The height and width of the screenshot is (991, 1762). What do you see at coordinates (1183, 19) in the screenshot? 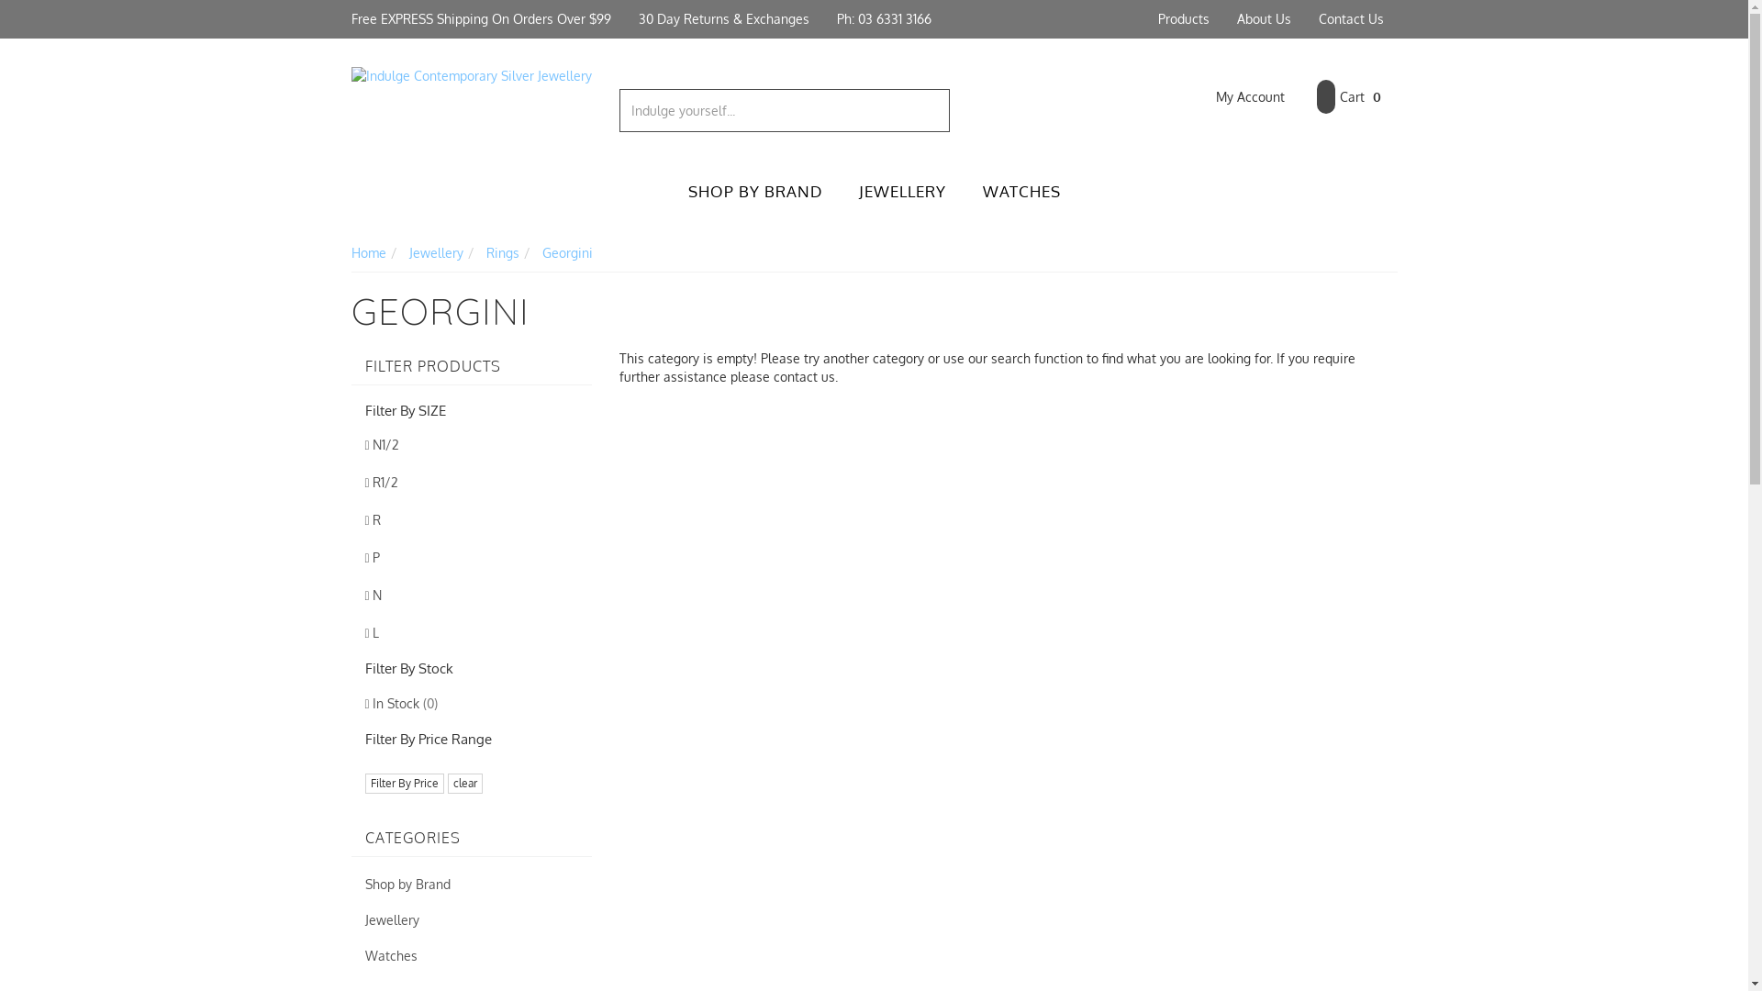
I see `Products` at bounding box center [1183, 19].